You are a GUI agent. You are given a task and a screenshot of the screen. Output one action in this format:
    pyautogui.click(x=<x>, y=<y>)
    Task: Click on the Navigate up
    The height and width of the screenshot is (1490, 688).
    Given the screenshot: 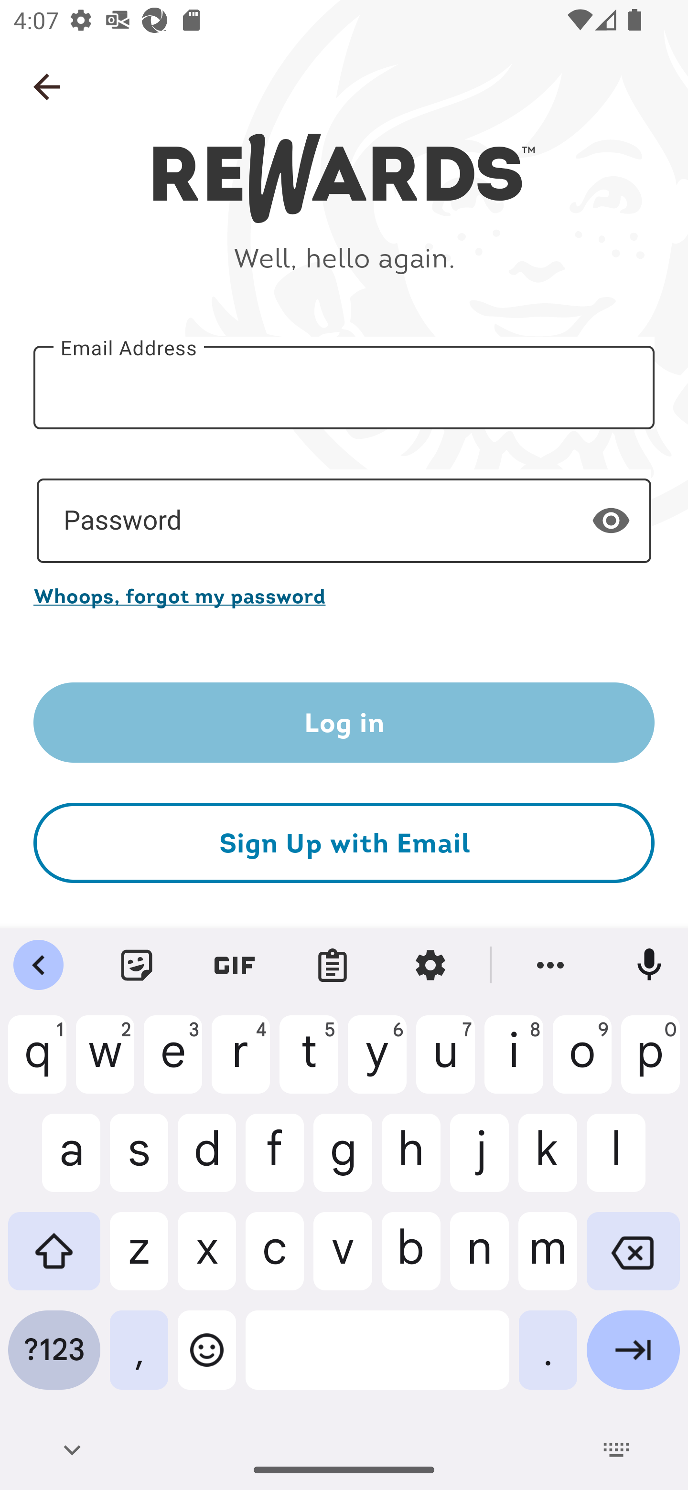 What is the action you would take?
    pyautogui.click(x=47, y=87)
    